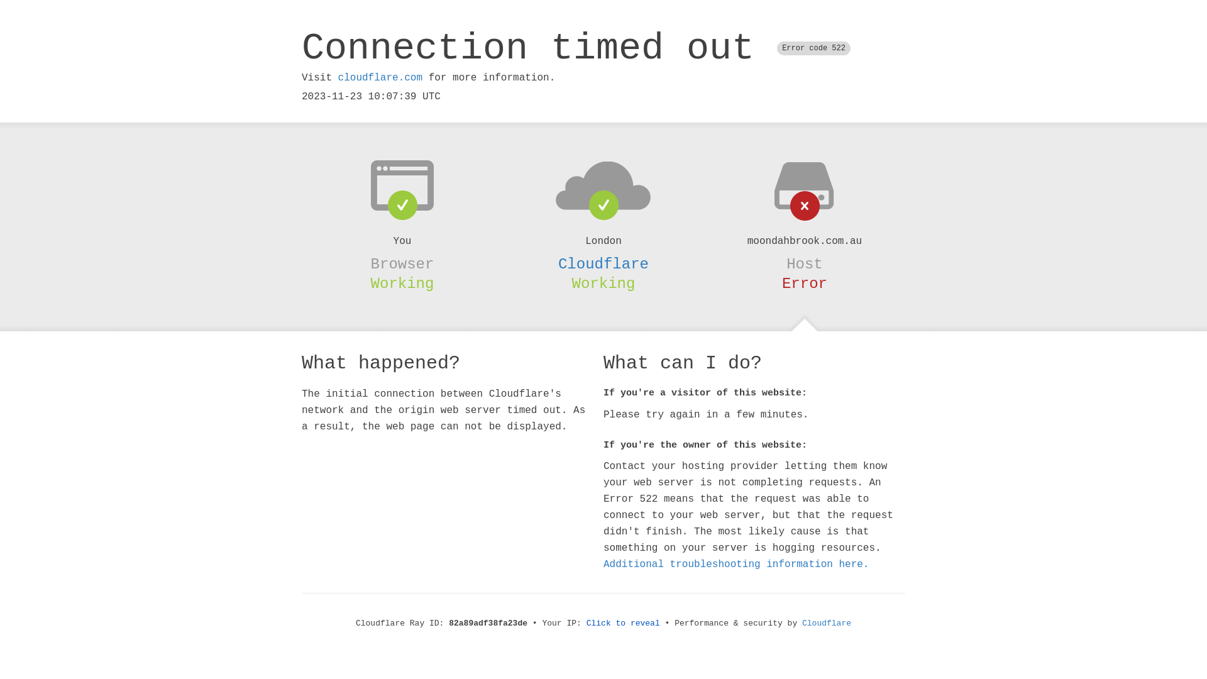  Describe the element at coordinates (827, 624) in the screenshot. I see `Cloudflare` at that location.